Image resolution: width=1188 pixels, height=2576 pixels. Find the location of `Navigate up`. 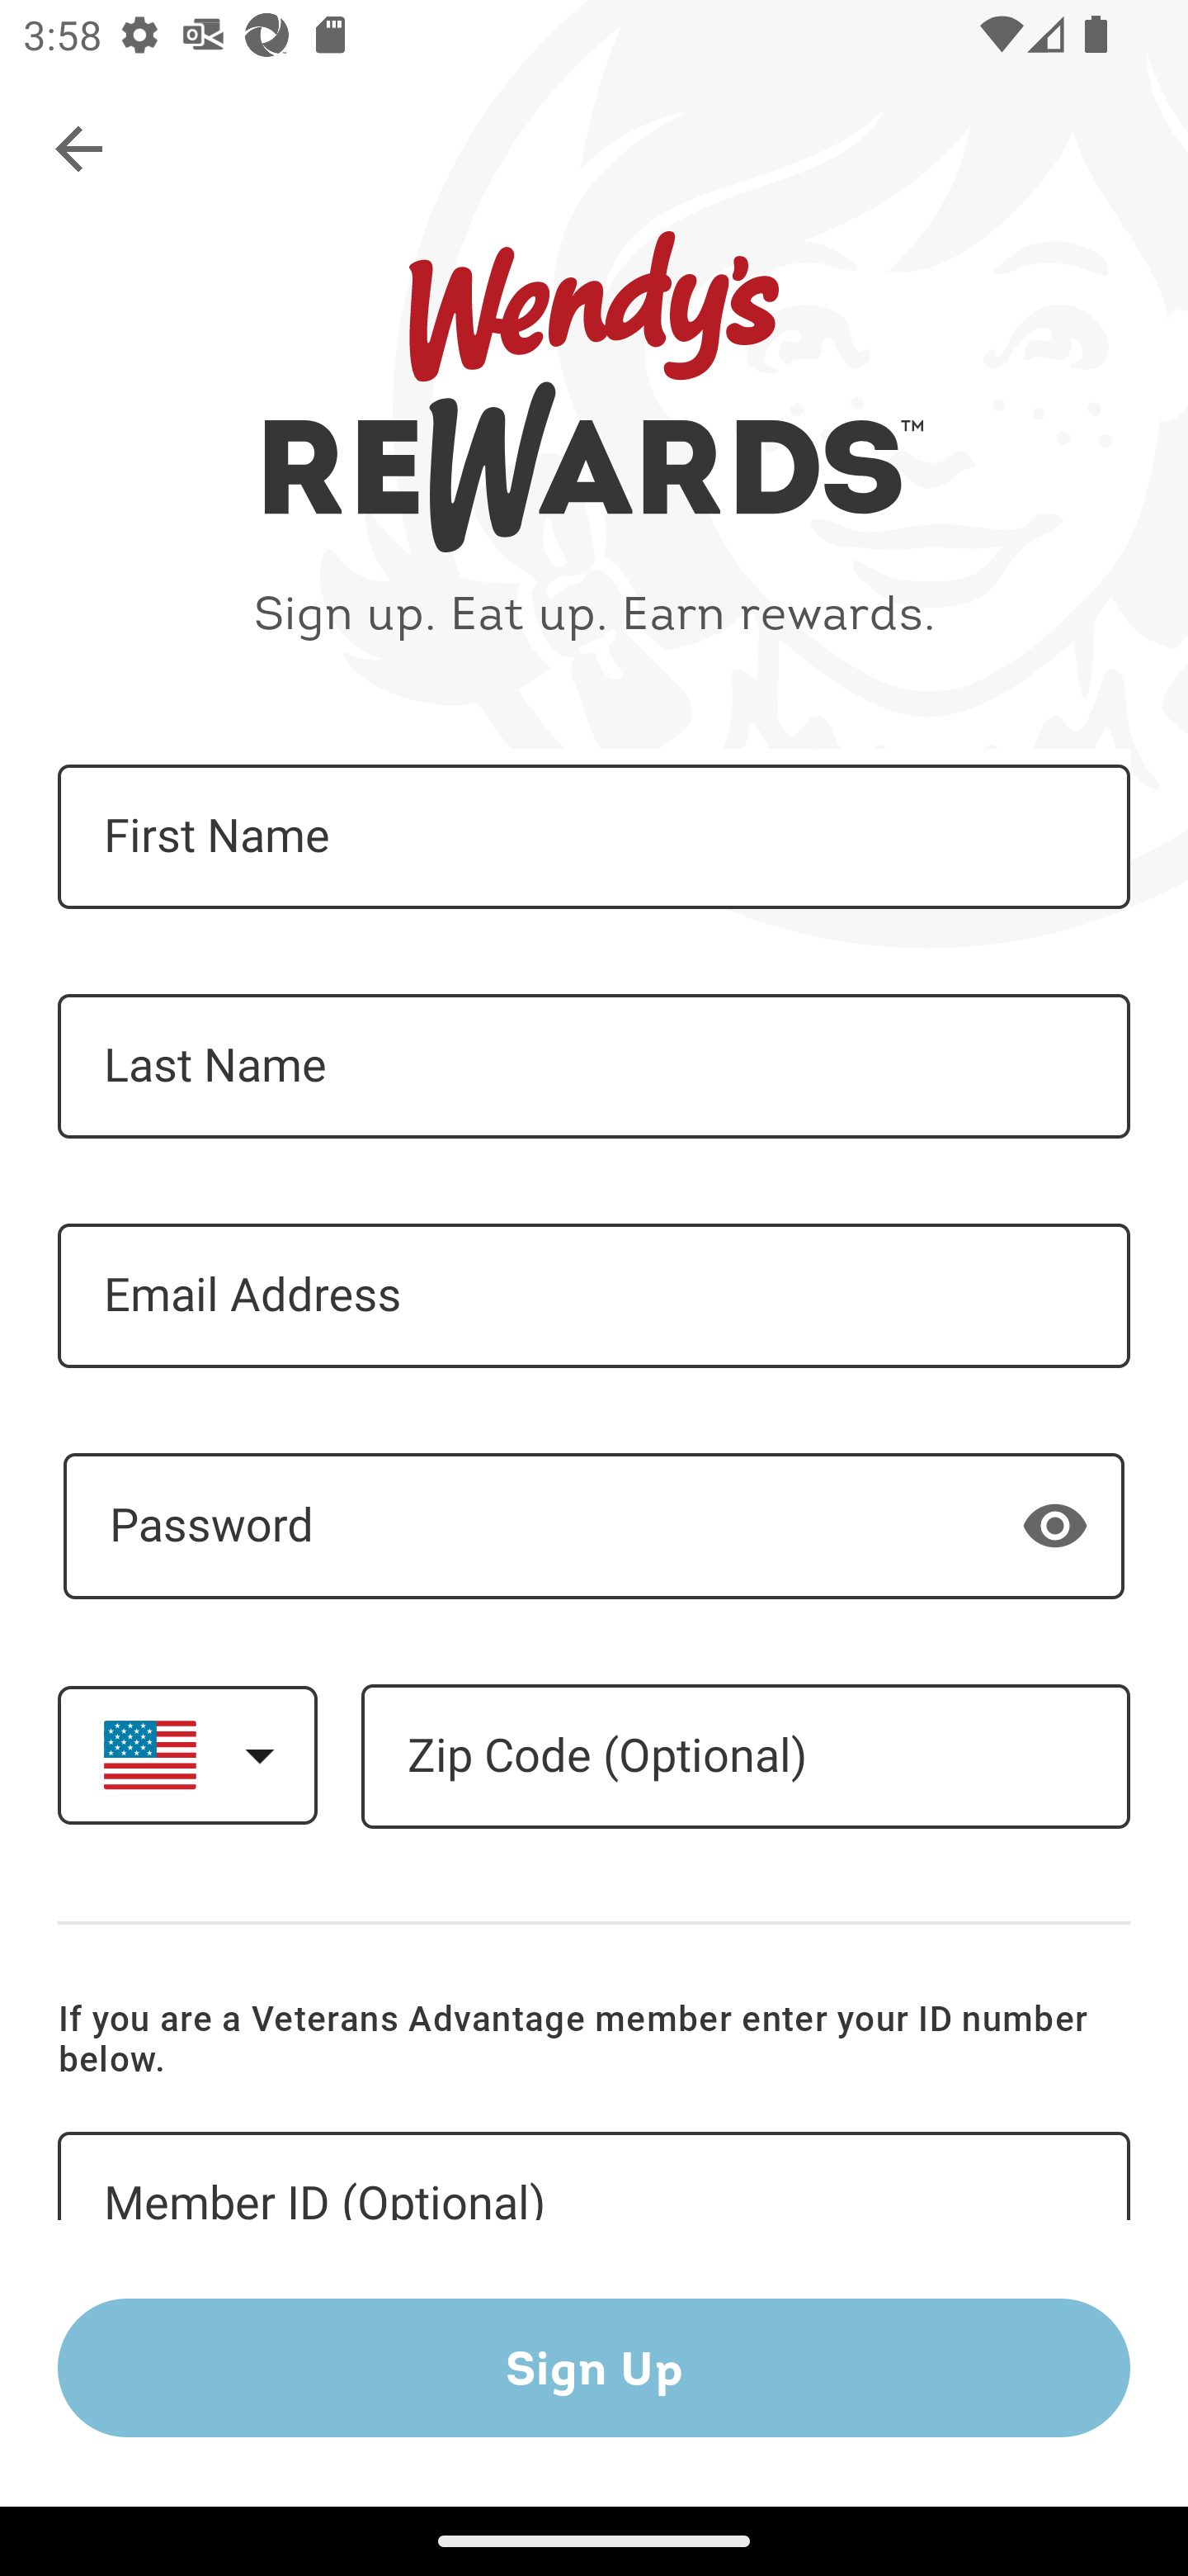

Navigate up is located at coordinates (81, 150).